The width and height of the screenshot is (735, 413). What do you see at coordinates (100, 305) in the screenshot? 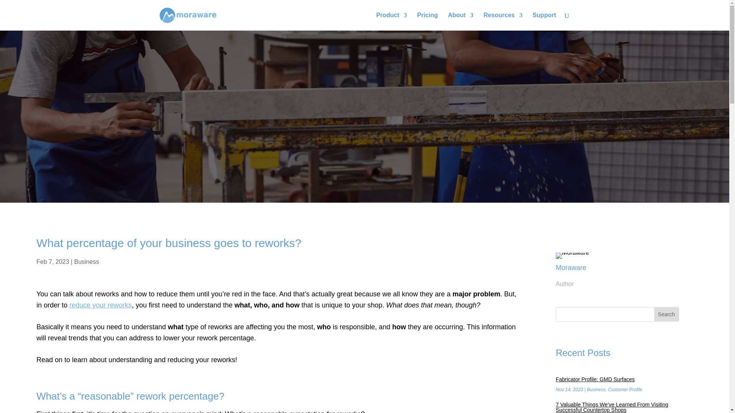
I see `reduce your reworks` at bounding box center [100, 305].